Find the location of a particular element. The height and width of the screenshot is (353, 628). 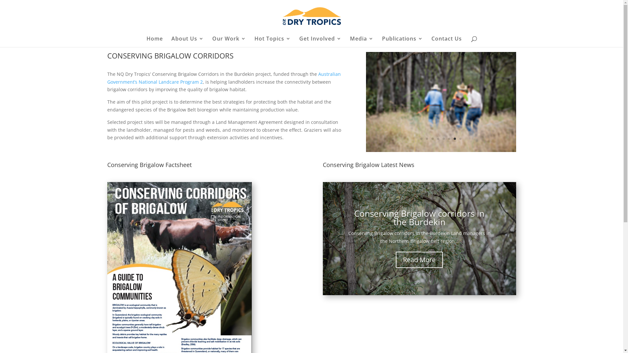

Home is located at coordinates (155, 42).